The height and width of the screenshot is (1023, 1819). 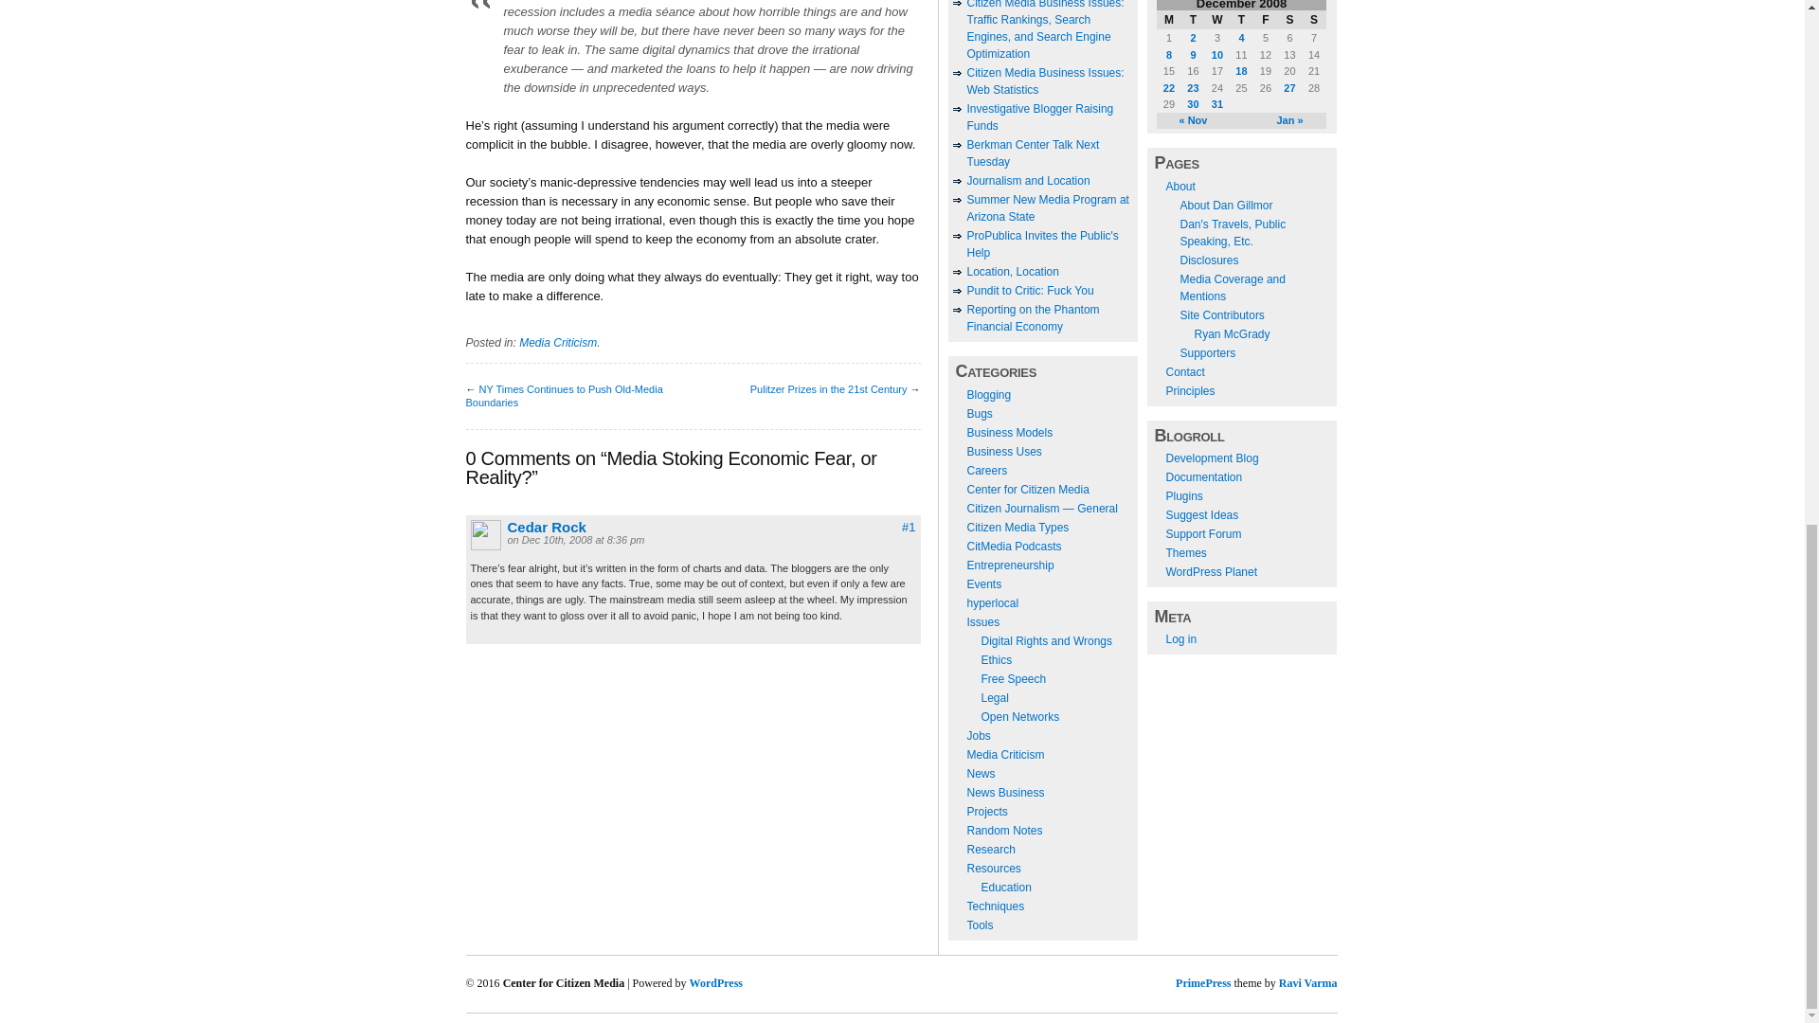 What do you see at coordinates (1241, 19) in the screenshot?
I see `Thursday` at bounding box center [1241, 19].